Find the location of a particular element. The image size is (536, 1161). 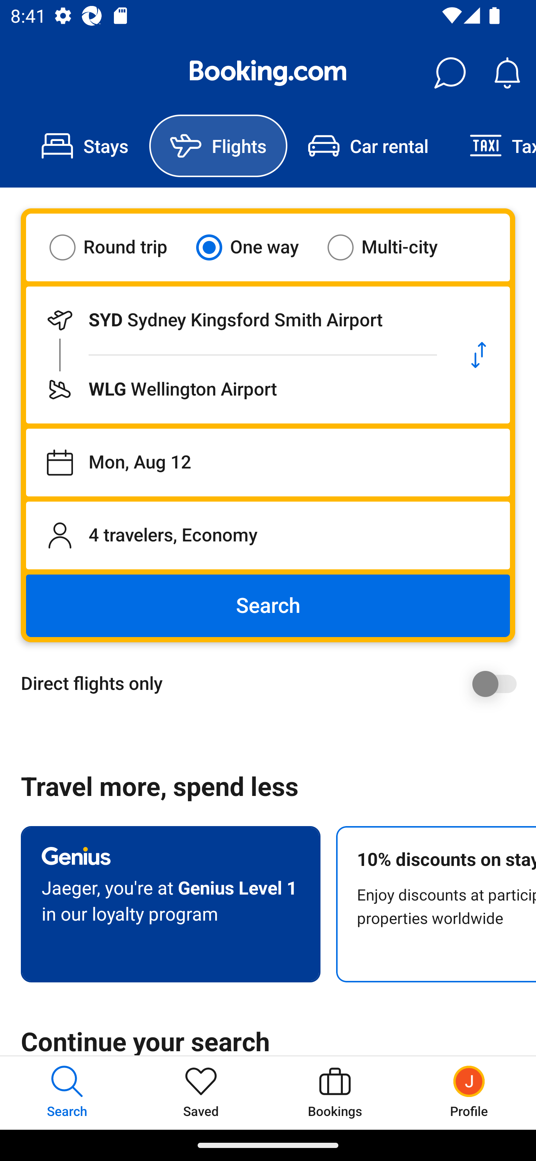

4 travelers, Economy is located at coordinates (268, 535).